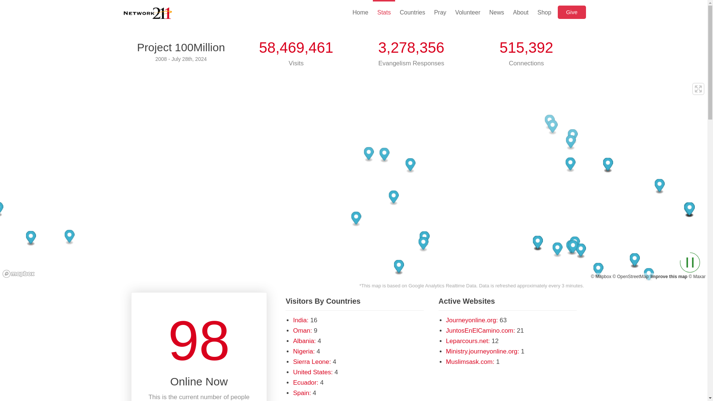 The height and width of the screenshot is (401, 713). What do you see at coordinates (384, 12) in the screenshot?
I see `Stats` at bounding box center [384, 12].